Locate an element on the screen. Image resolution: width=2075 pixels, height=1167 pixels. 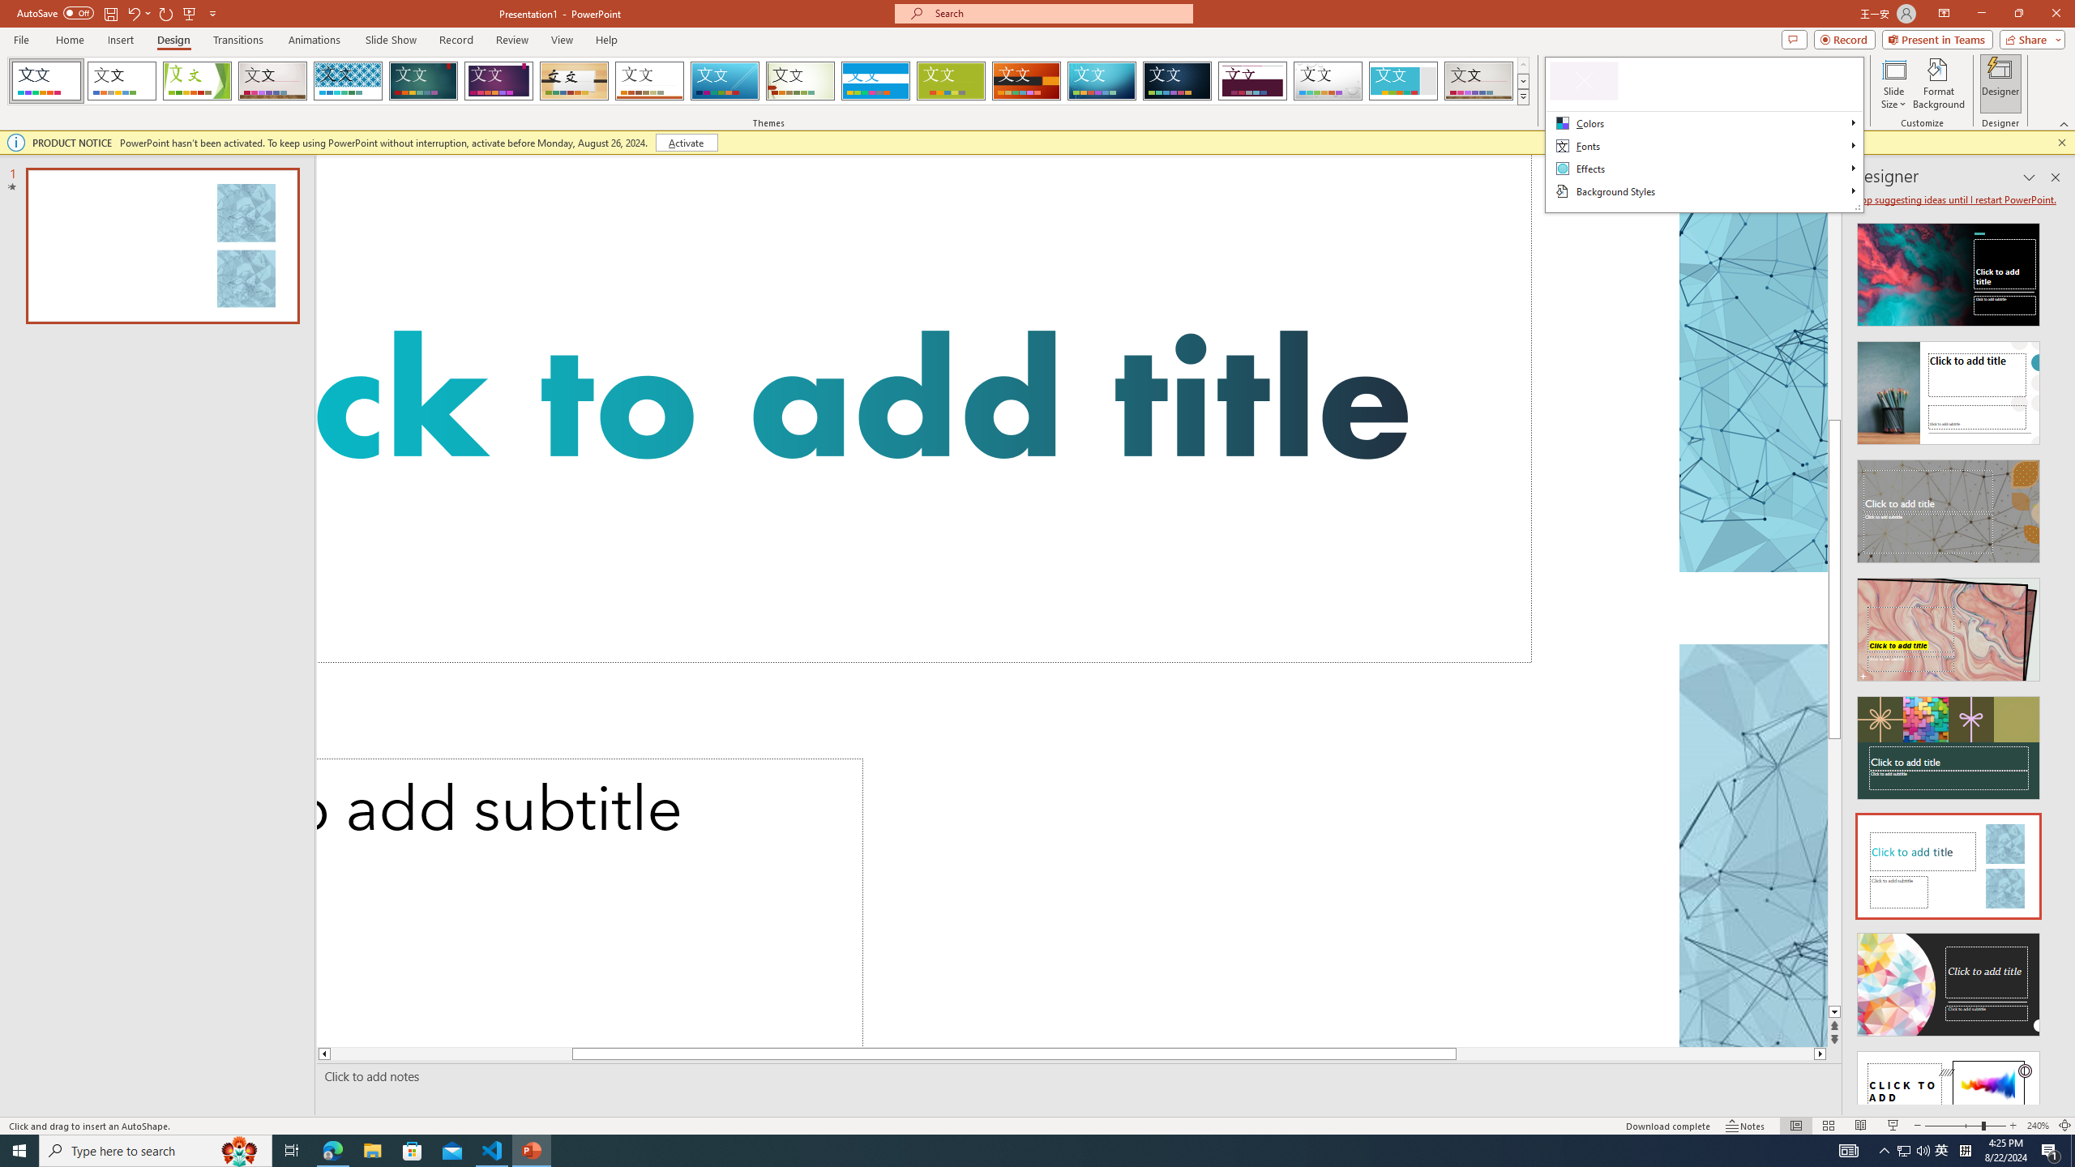
Close this message is located at coordinates (2061, 143).